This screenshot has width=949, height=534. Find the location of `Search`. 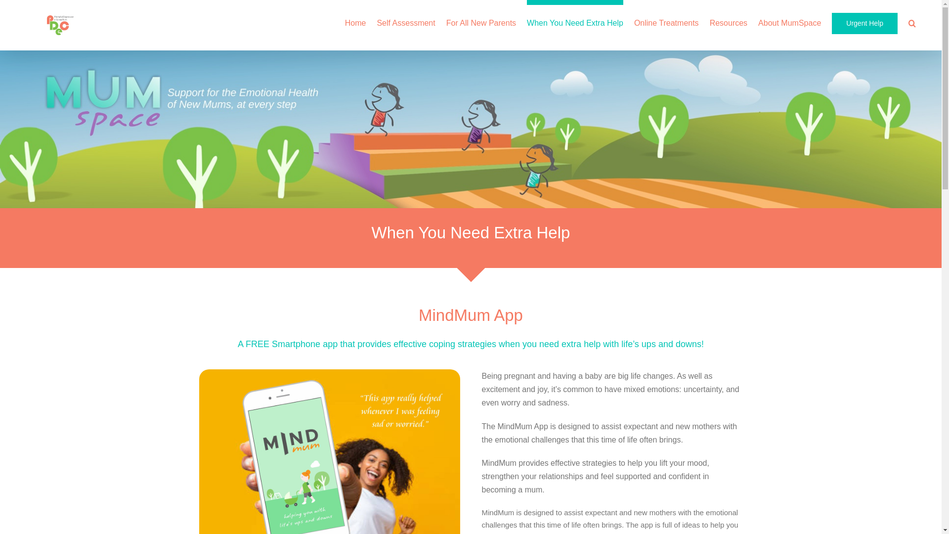

Search is located at coordinates (912, 21).